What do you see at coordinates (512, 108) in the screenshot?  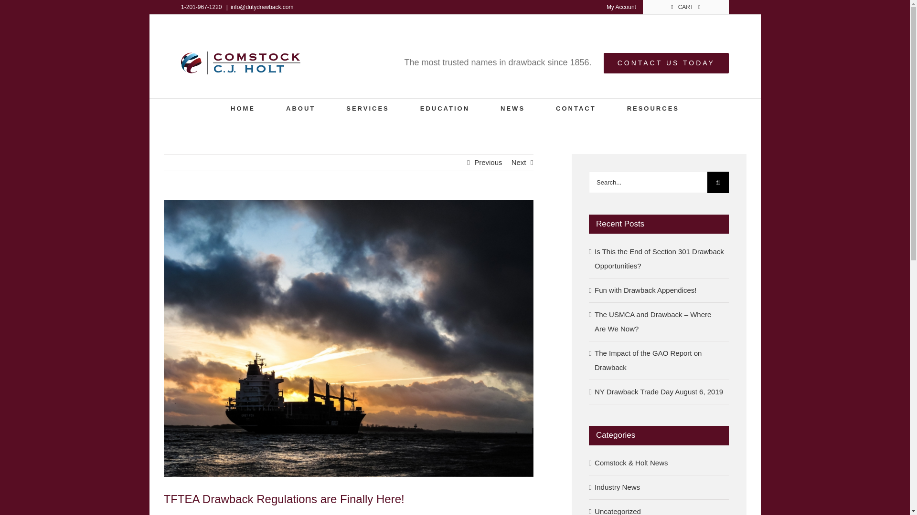 I see `NEWS` at bounding box center [512, 108].